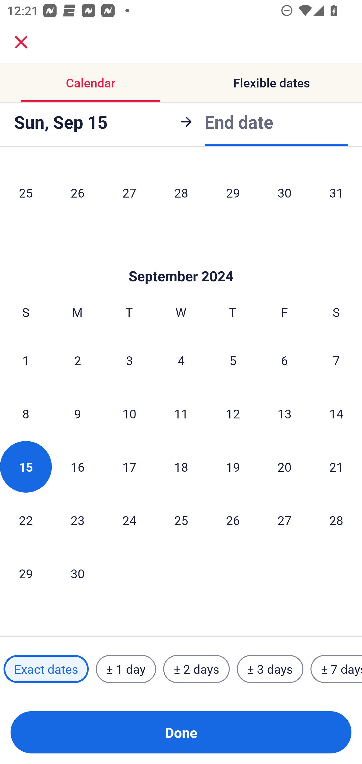  What do you see at coordinates (270, 669) in the screenshot?
I see `± 3 days` at bounding box center [270, 669].